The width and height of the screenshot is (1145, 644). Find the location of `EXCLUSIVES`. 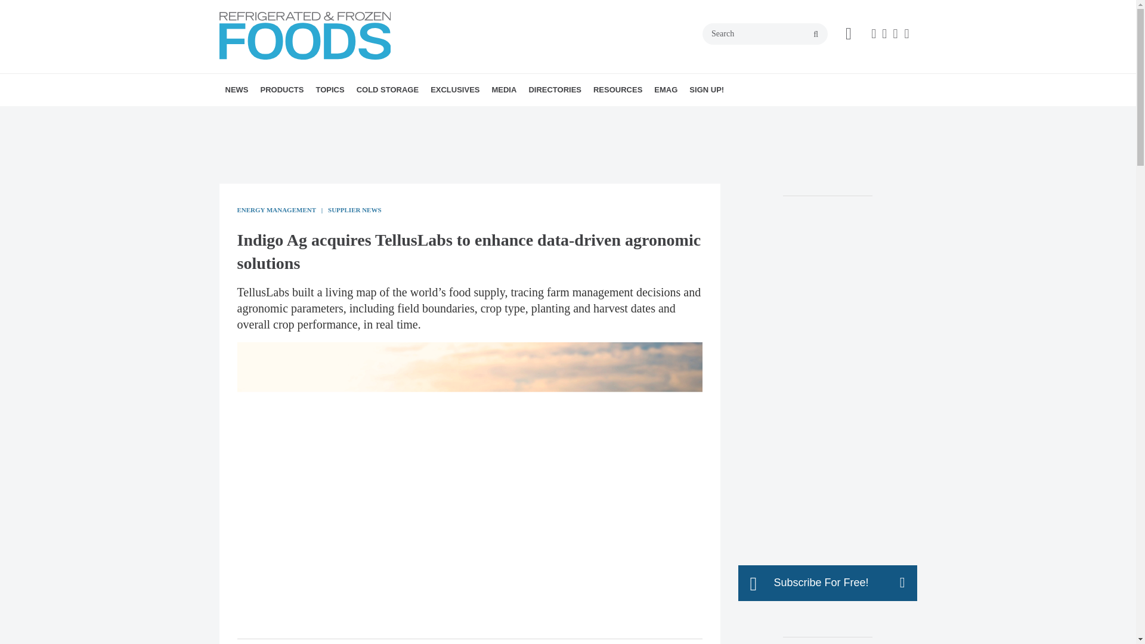

EXCLUSIVES is located at coordinates (455, 90).